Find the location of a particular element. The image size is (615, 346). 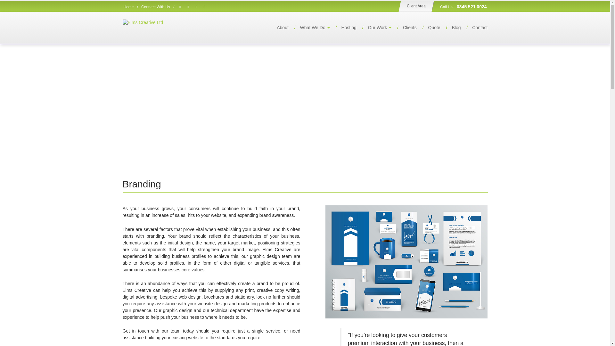

Hosting is located at coordinates (343, 28).